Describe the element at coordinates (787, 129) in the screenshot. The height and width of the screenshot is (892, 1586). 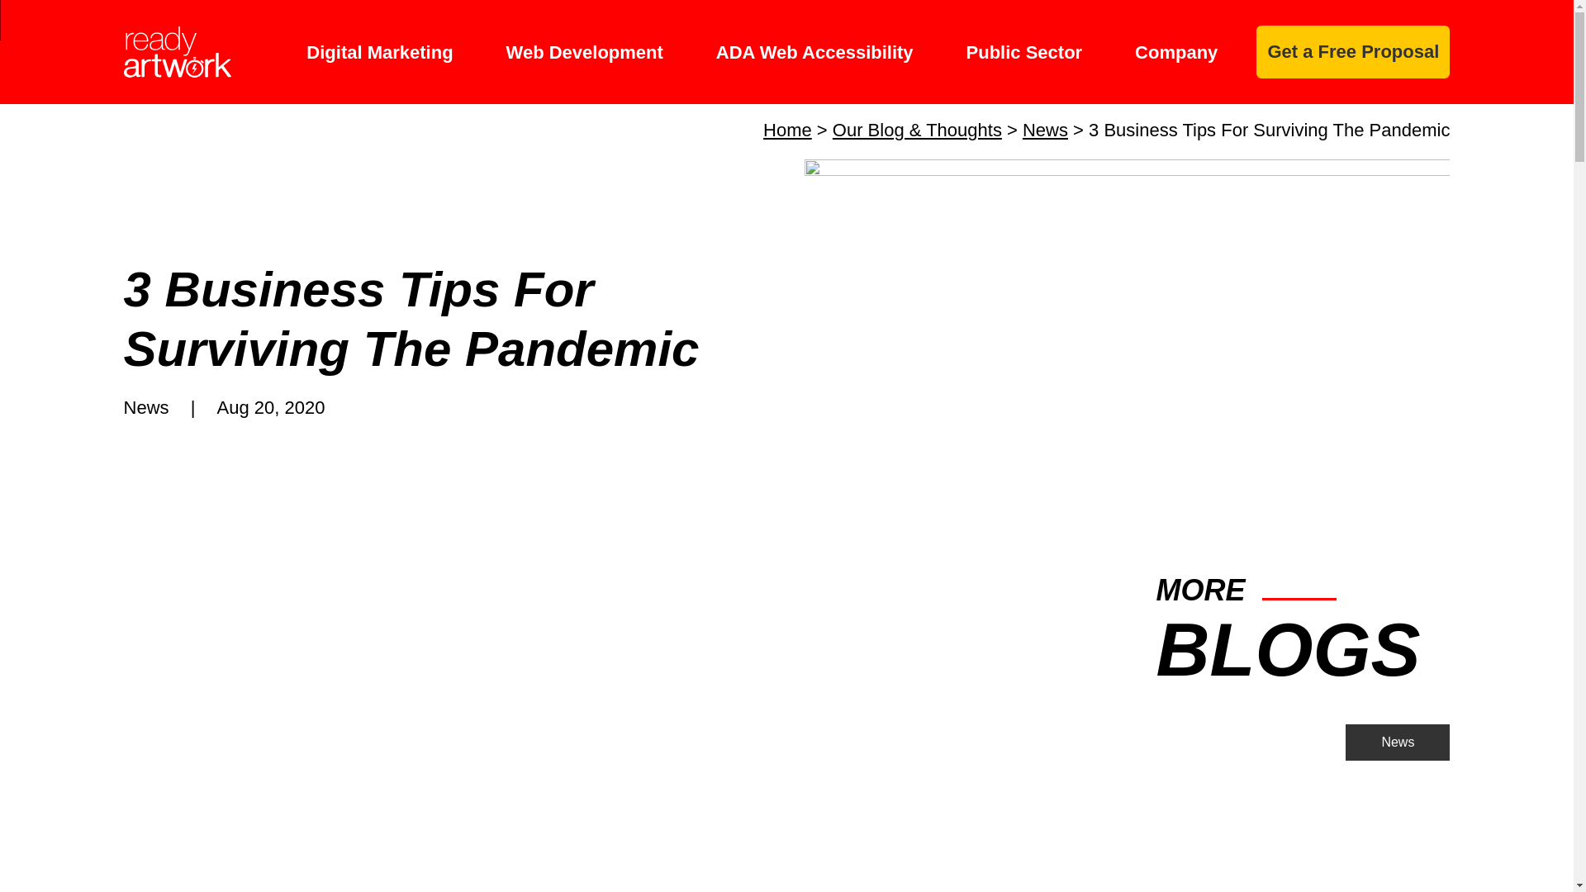
I see `Home` at that location.